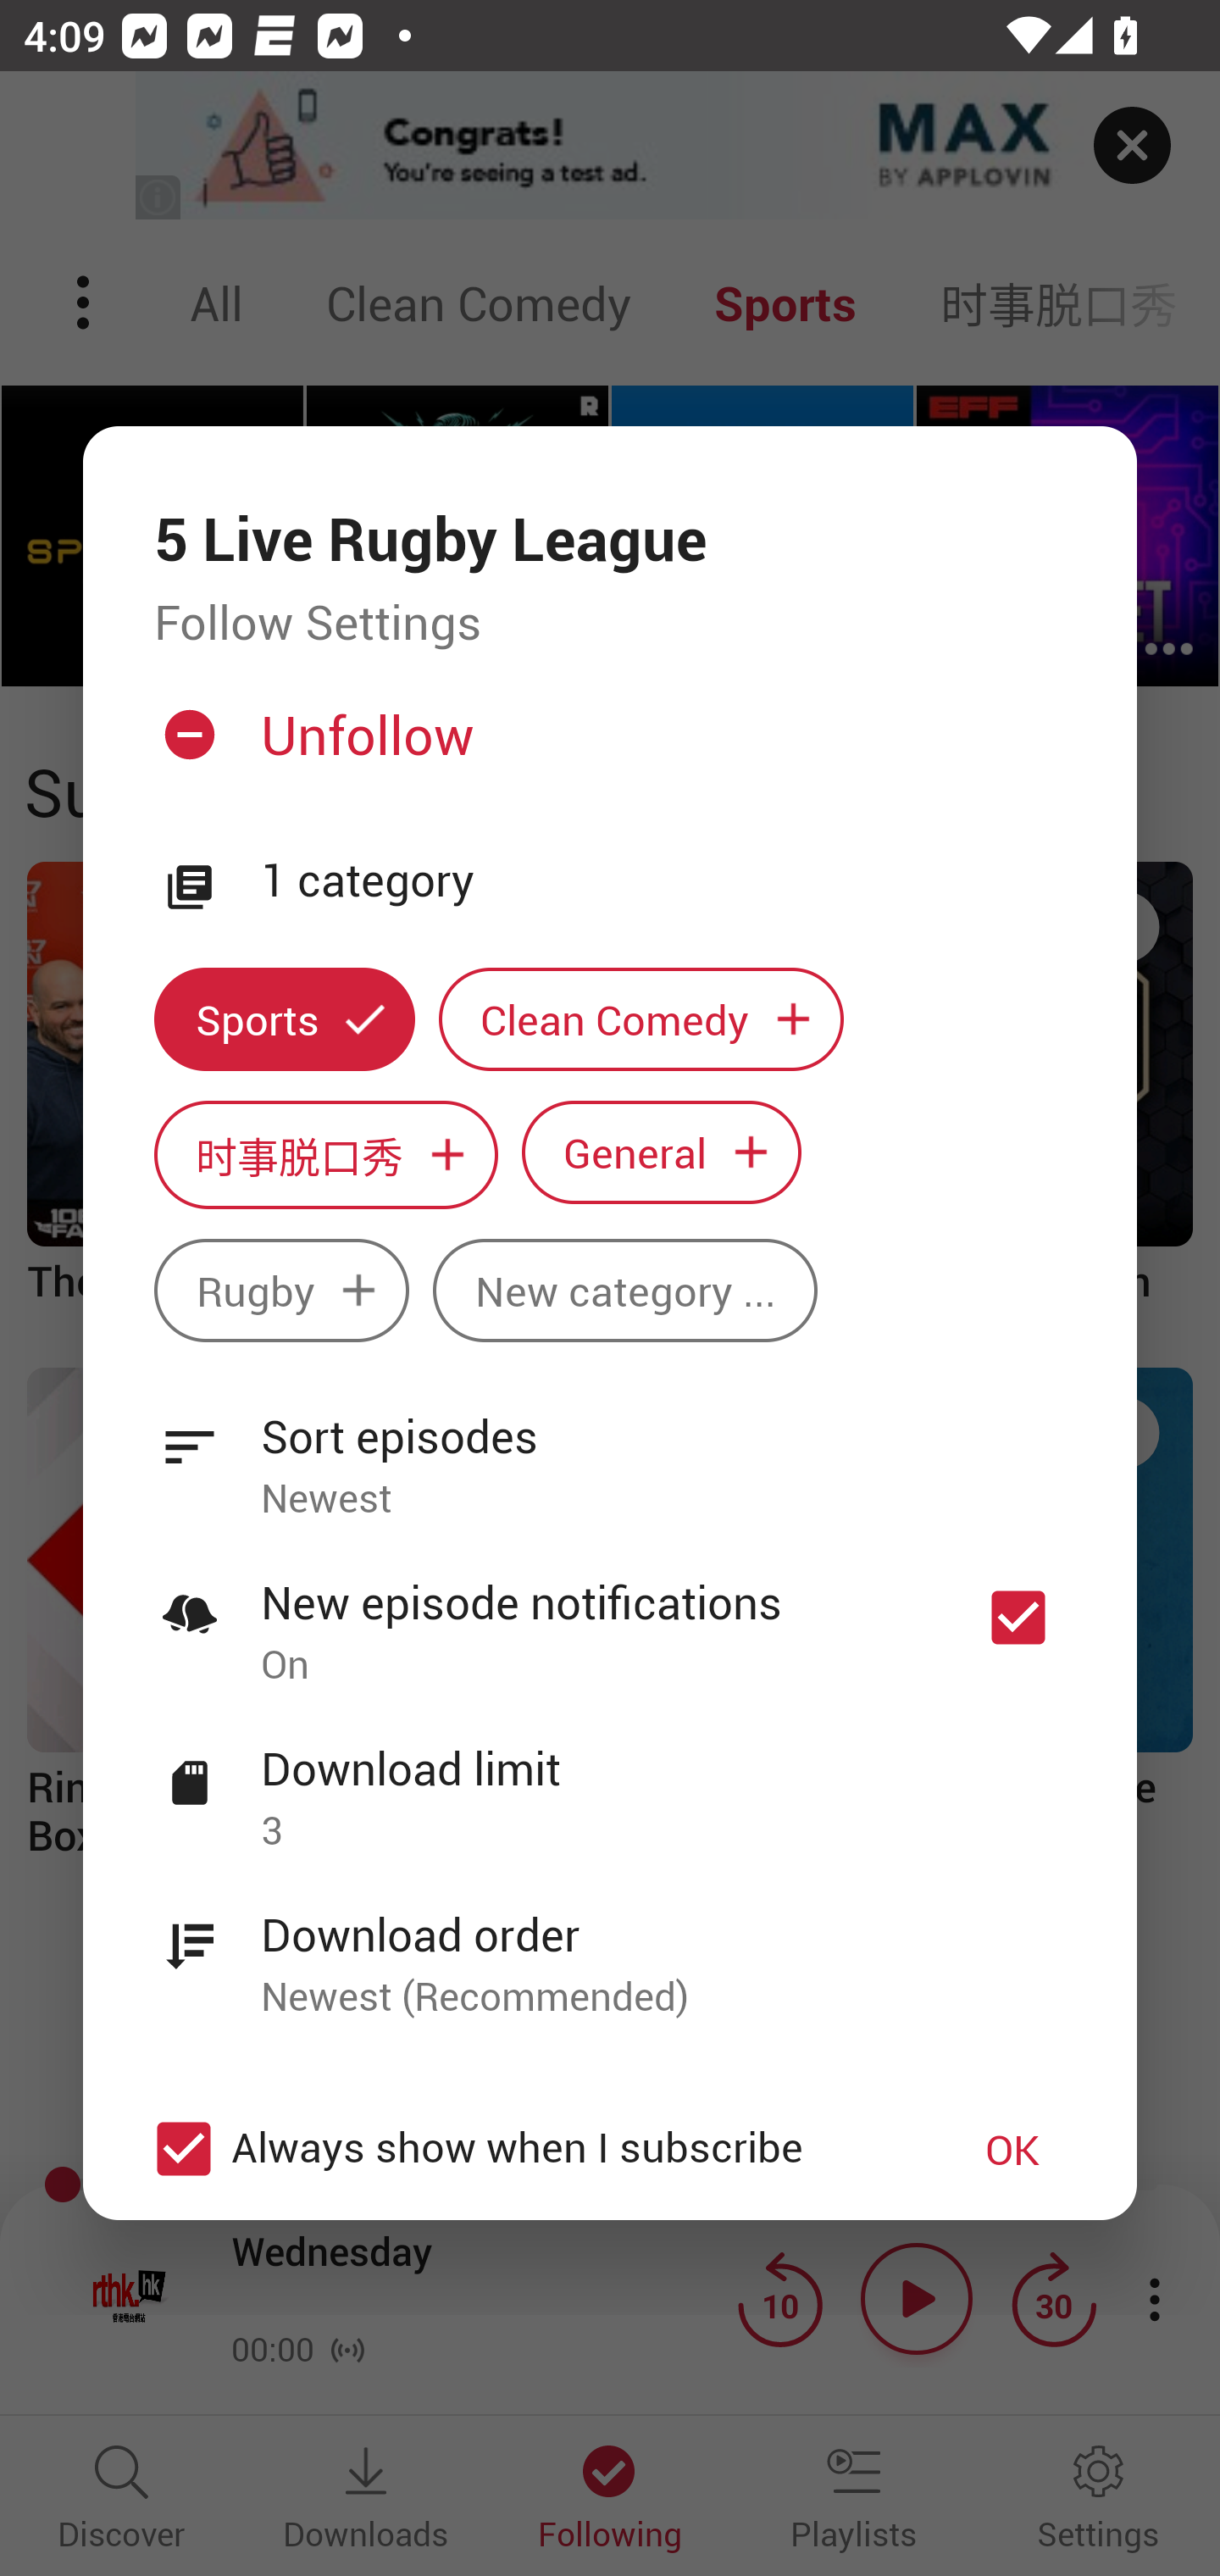 Image resolution: width=1220 pixels, height=2576 pixels. Describe the element at coordinates (625, 1290) in the screenshot. I see `New category ...` at that location.